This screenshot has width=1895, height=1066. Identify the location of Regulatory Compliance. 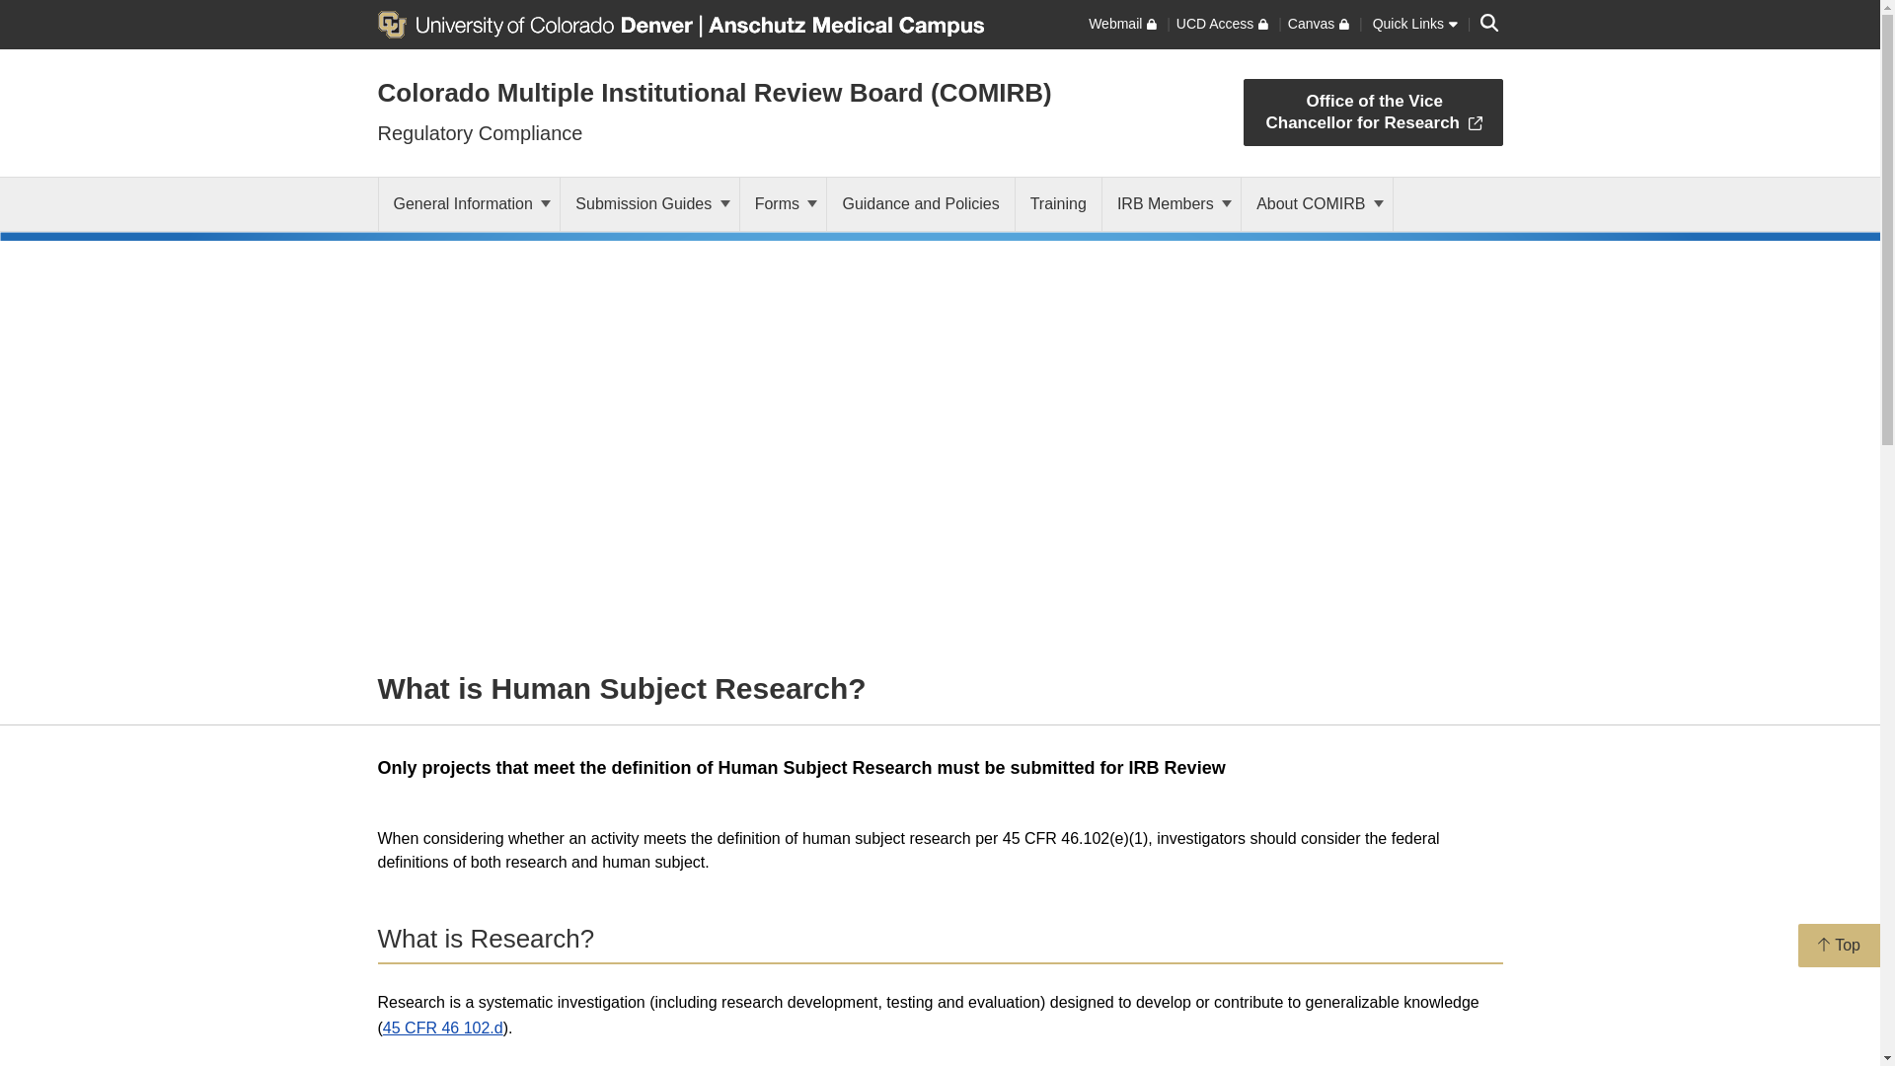
(480, 132).